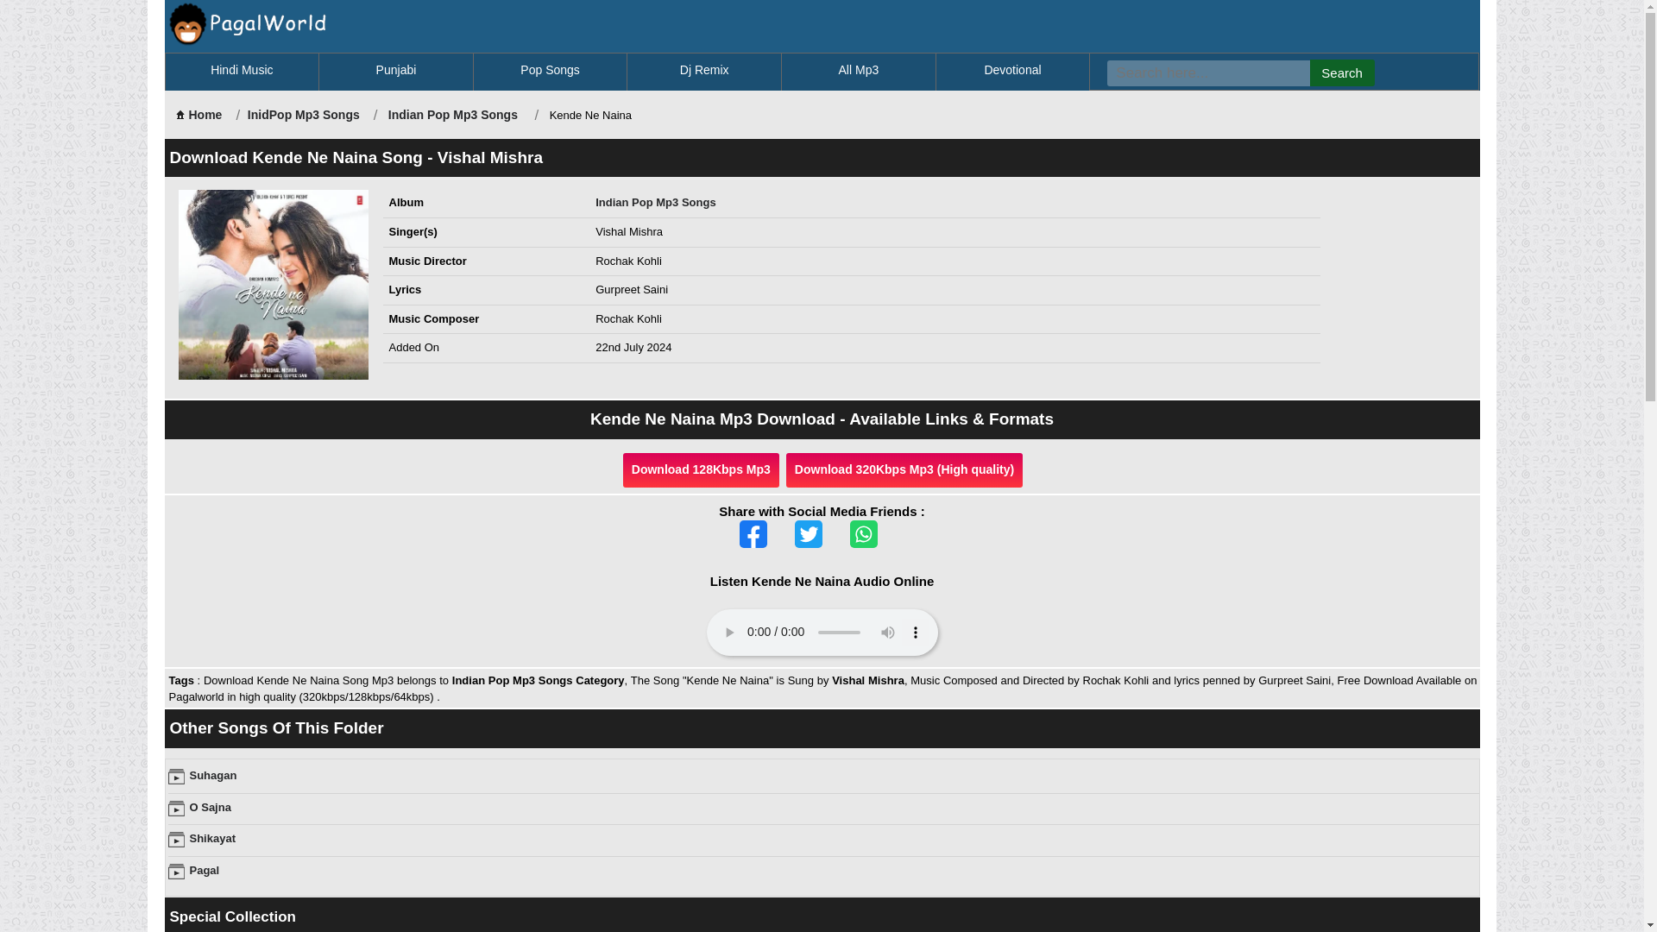  I want to click on Devotional, so click(1013, 71).